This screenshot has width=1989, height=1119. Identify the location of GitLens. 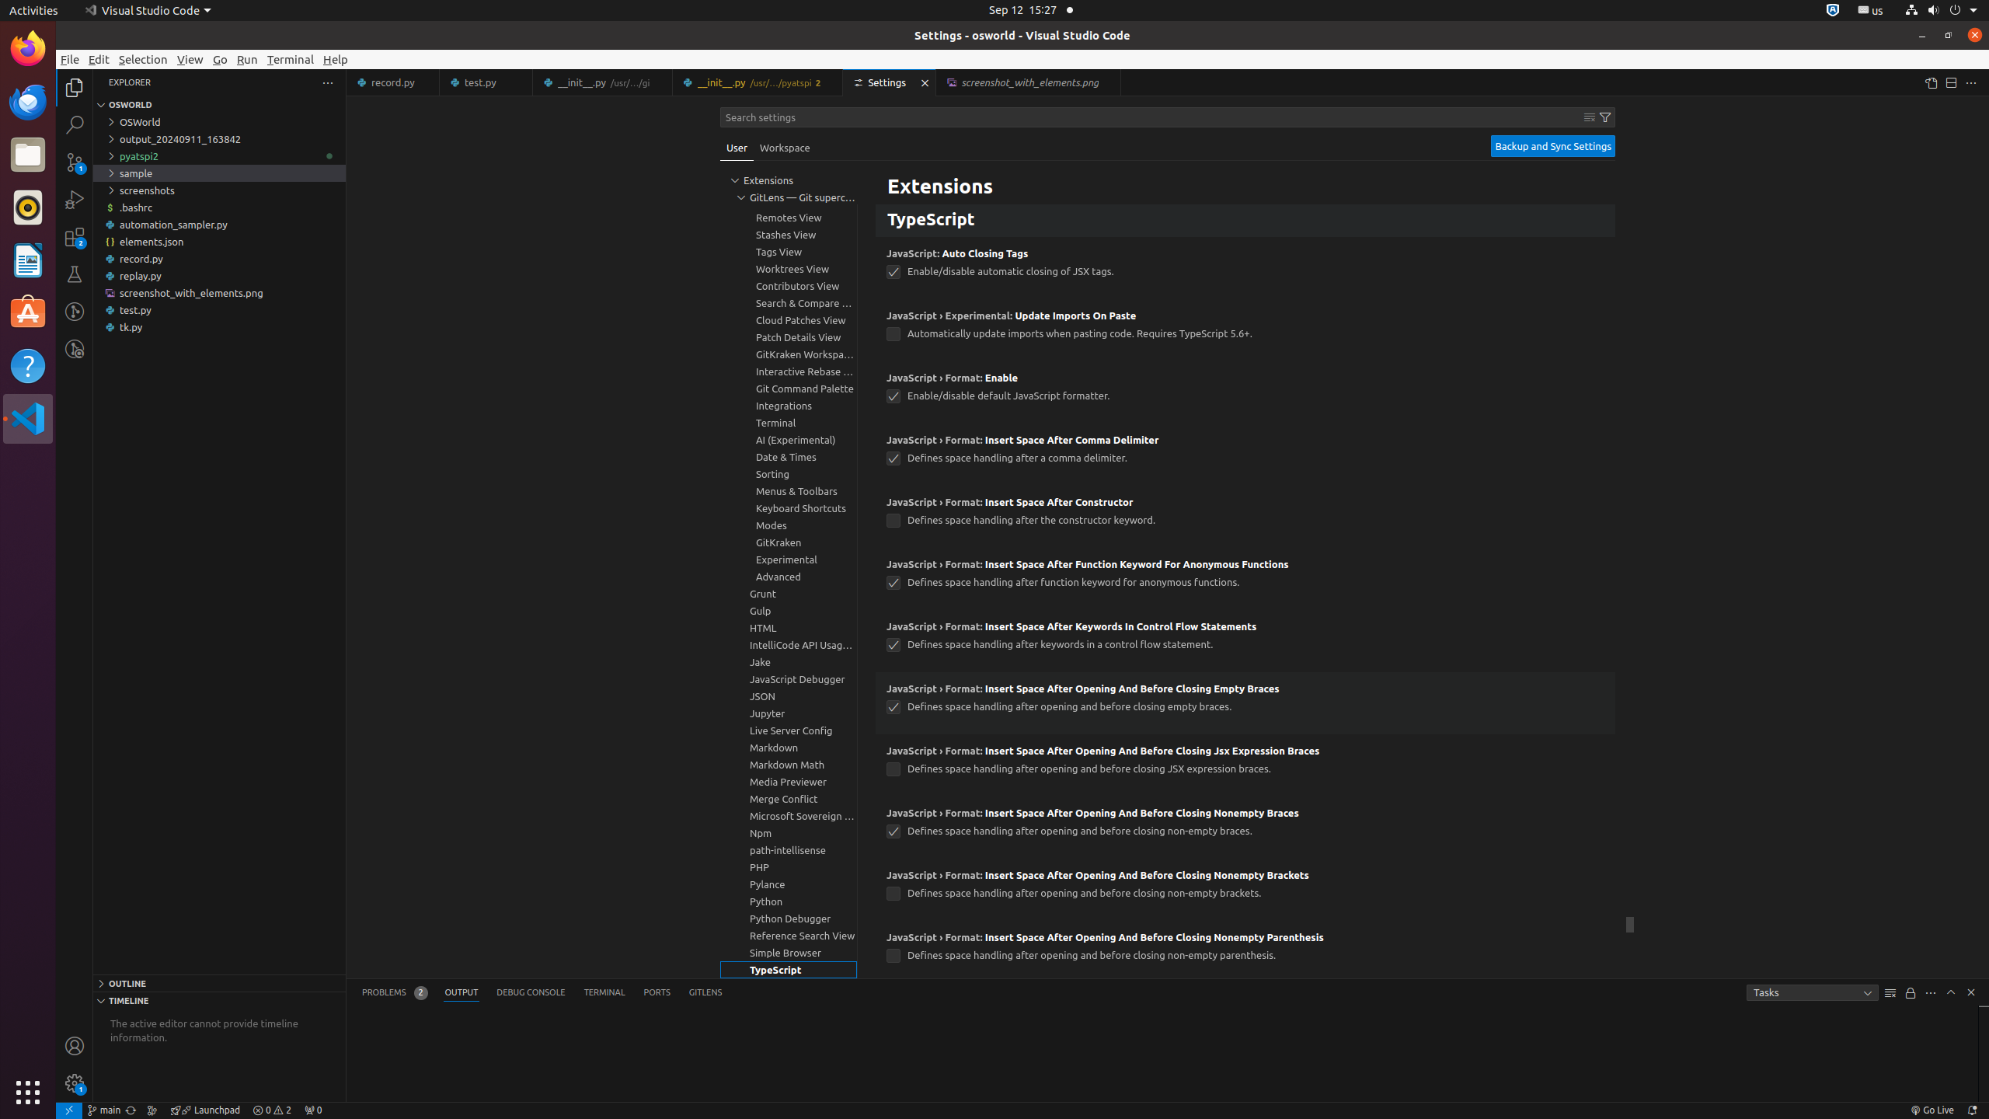
(705, 993).